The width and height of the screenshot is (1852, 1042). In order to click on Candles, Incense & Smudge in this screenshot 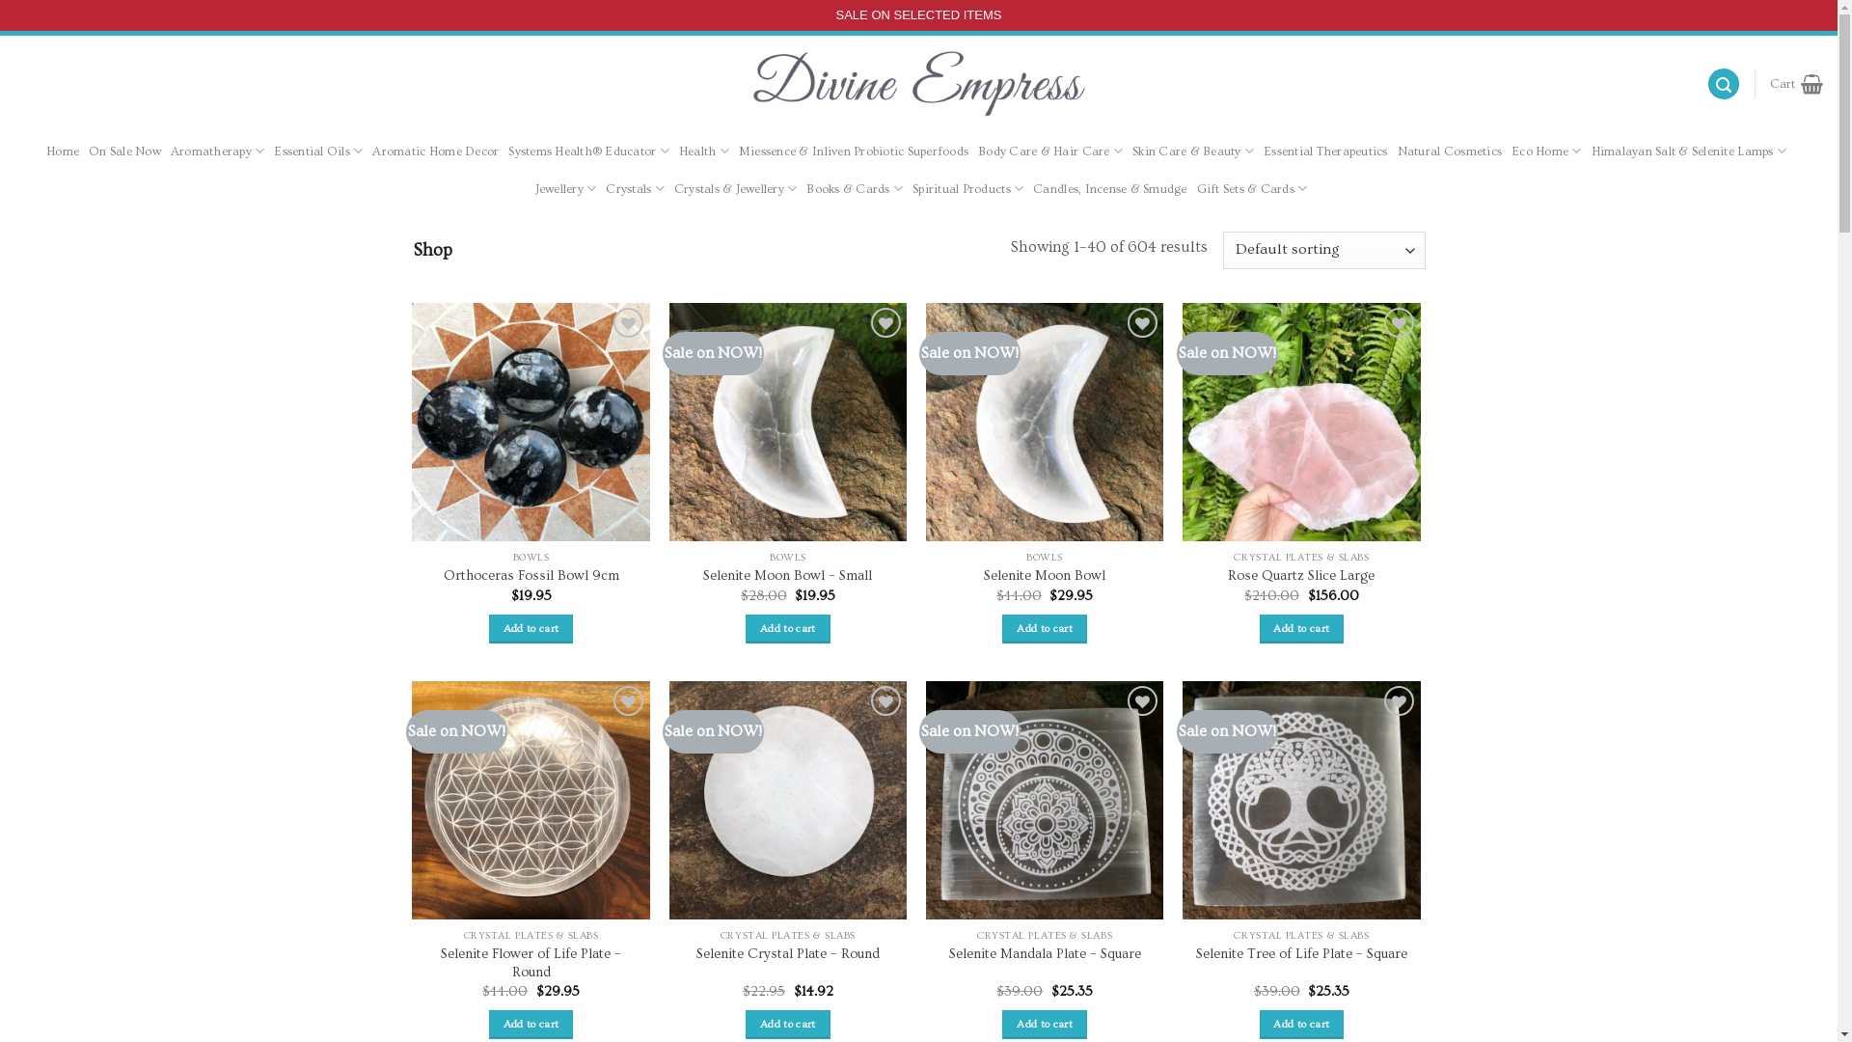, I will do `click(1109, 189)`.